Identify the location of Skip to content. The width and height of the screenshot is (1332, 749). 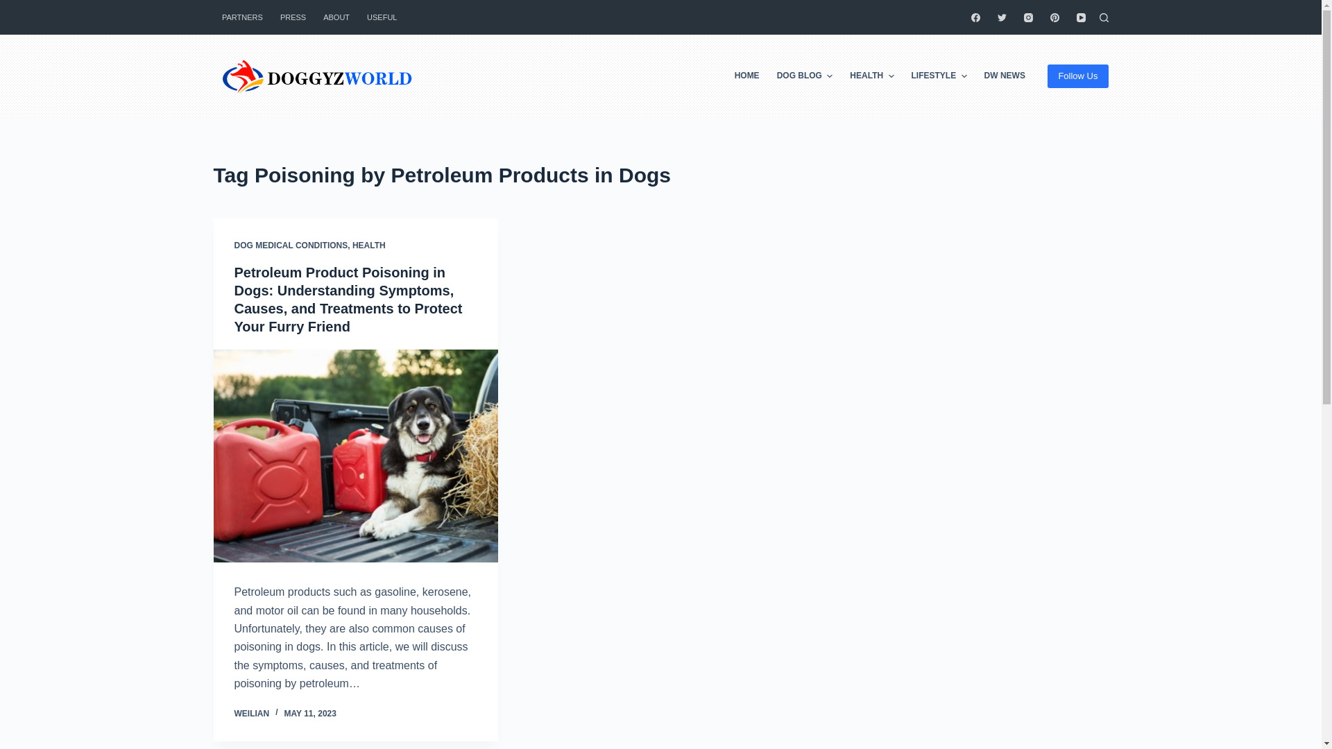
(14, 7).